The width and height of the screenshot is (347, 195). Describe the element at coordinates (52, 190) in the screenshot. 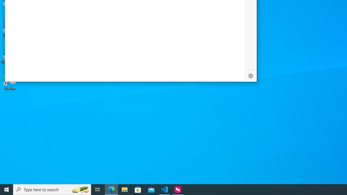

I see `Type here to search` at that location.